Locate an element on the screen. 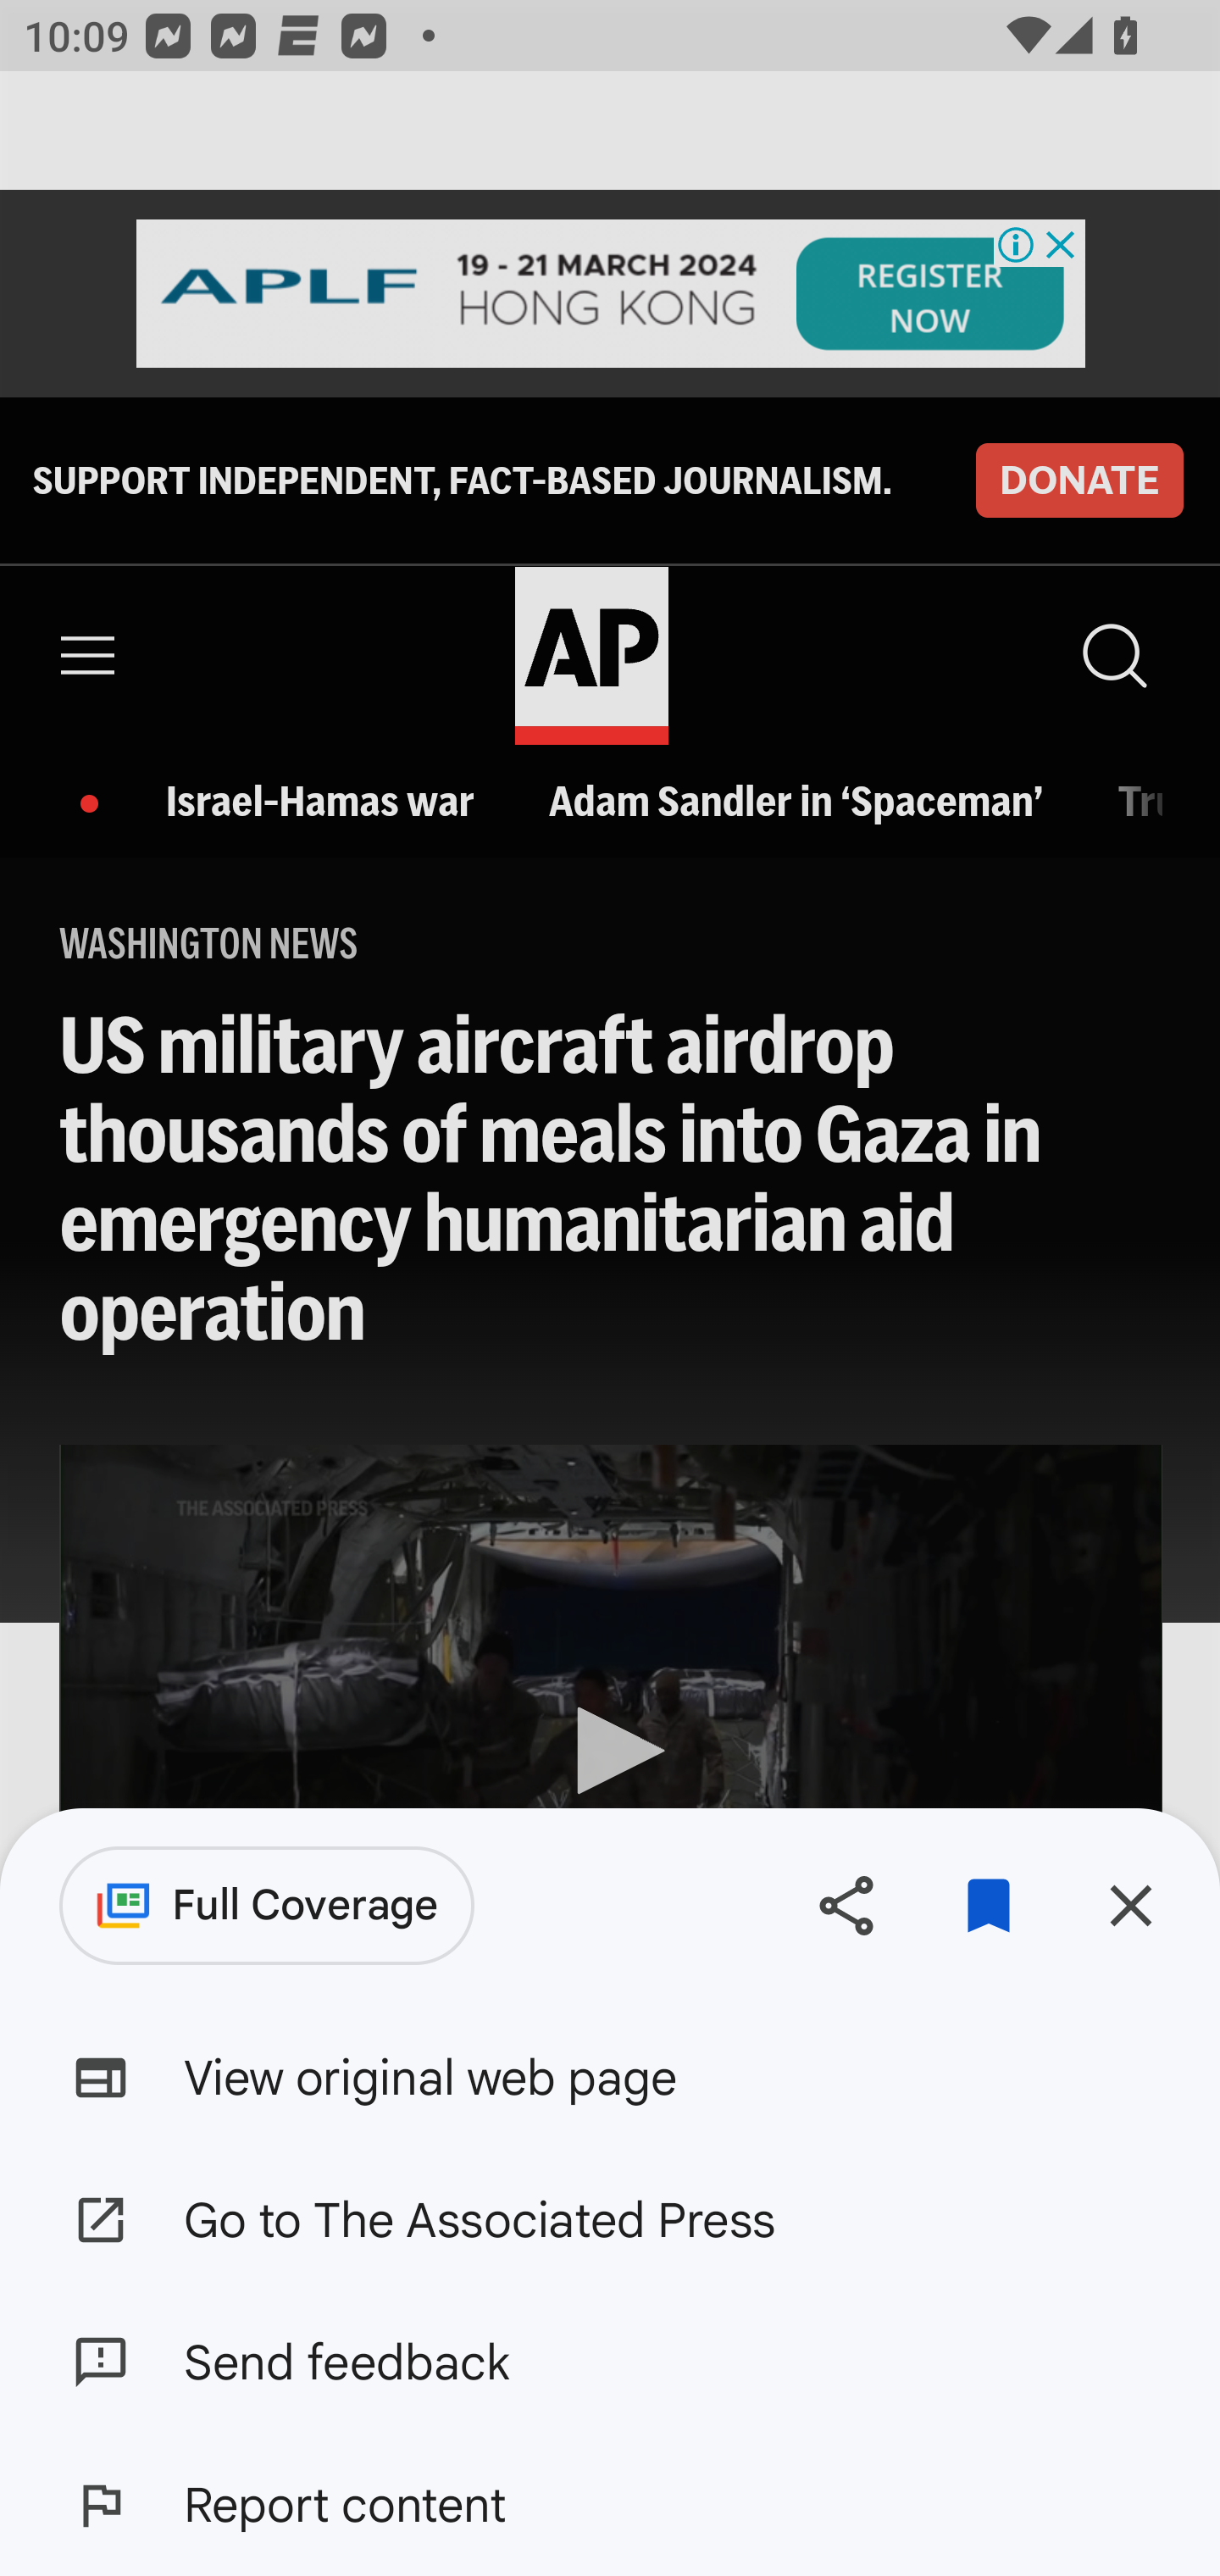  home page AP Logo is located at coordinates (591, 655).